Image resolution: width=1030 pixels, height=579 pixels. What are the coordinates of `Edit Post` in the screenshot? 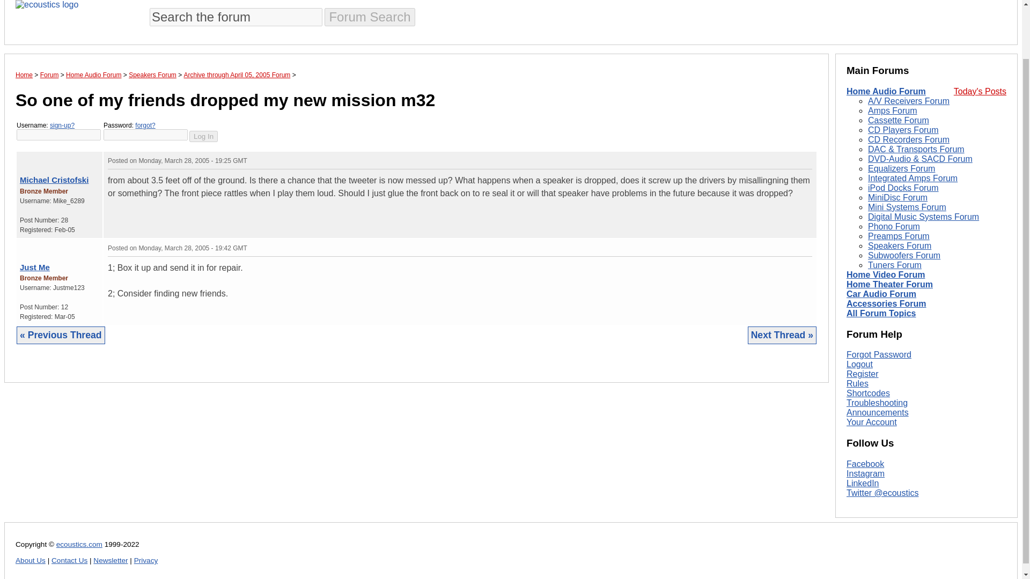 It's located at (807, 160).